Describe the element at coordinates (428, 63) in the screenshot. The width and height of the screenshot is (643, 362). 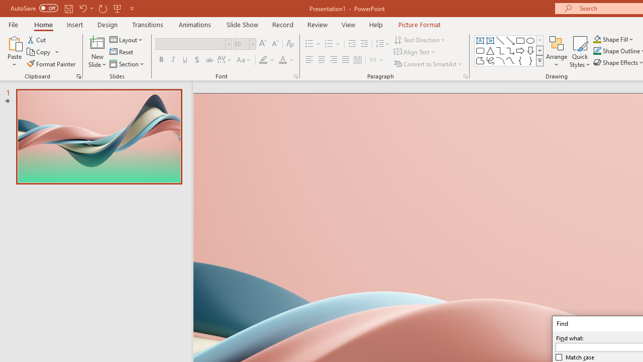
I see `Convert to SmartArt` at that location.